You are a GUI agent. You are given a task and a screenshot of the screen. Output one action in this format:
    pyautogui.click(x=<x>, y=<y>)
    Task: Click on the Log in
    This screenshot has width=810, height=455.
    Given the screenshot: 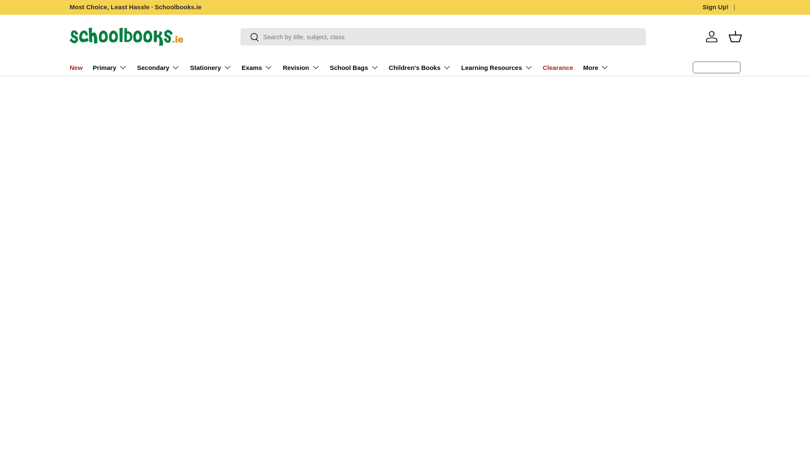 What is the action you would take?
    pyautogui.click(x=711, y=36)
    